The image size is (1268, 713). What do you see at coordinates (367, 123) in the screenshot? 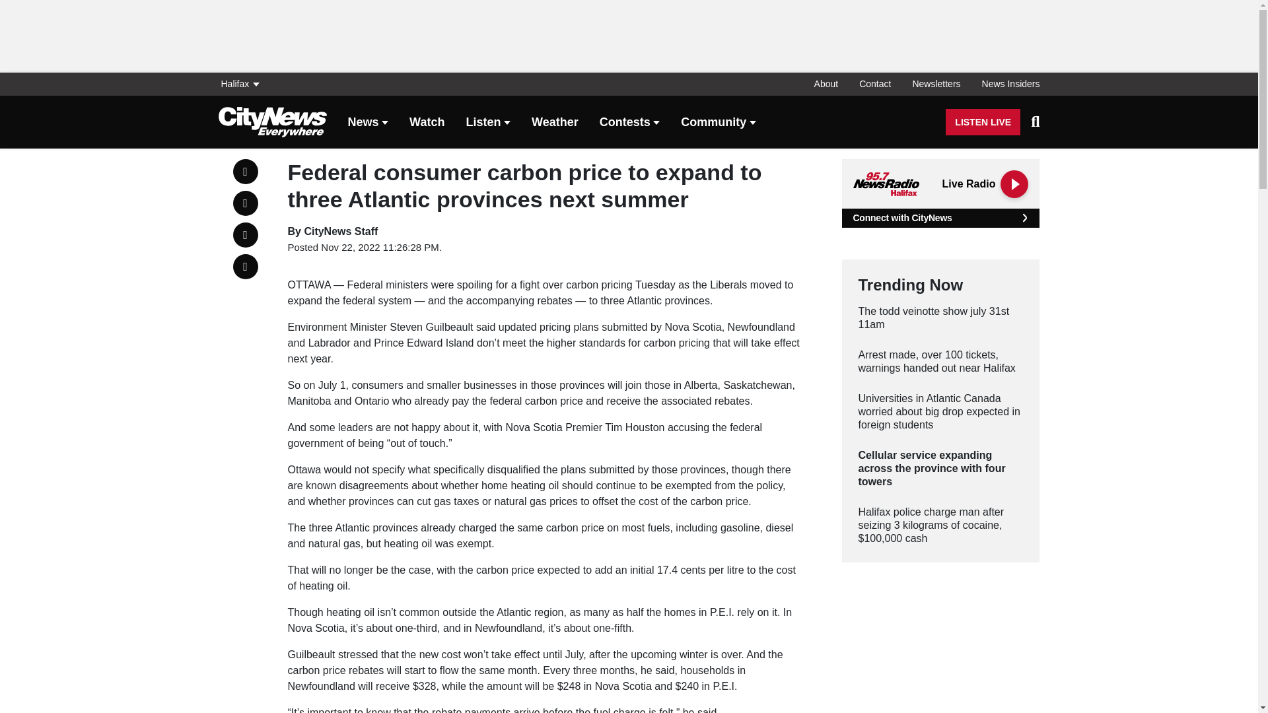
I see `News` at bounding box center [367, 123].